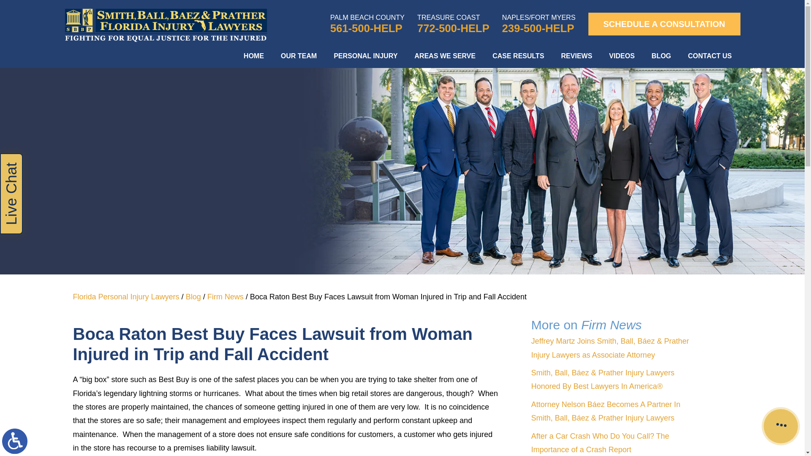  What do you see at coordinates (15, 441) in the screenshot?
I see `Switch to ADA Accessible Theme` at bounding box center [15, 441].